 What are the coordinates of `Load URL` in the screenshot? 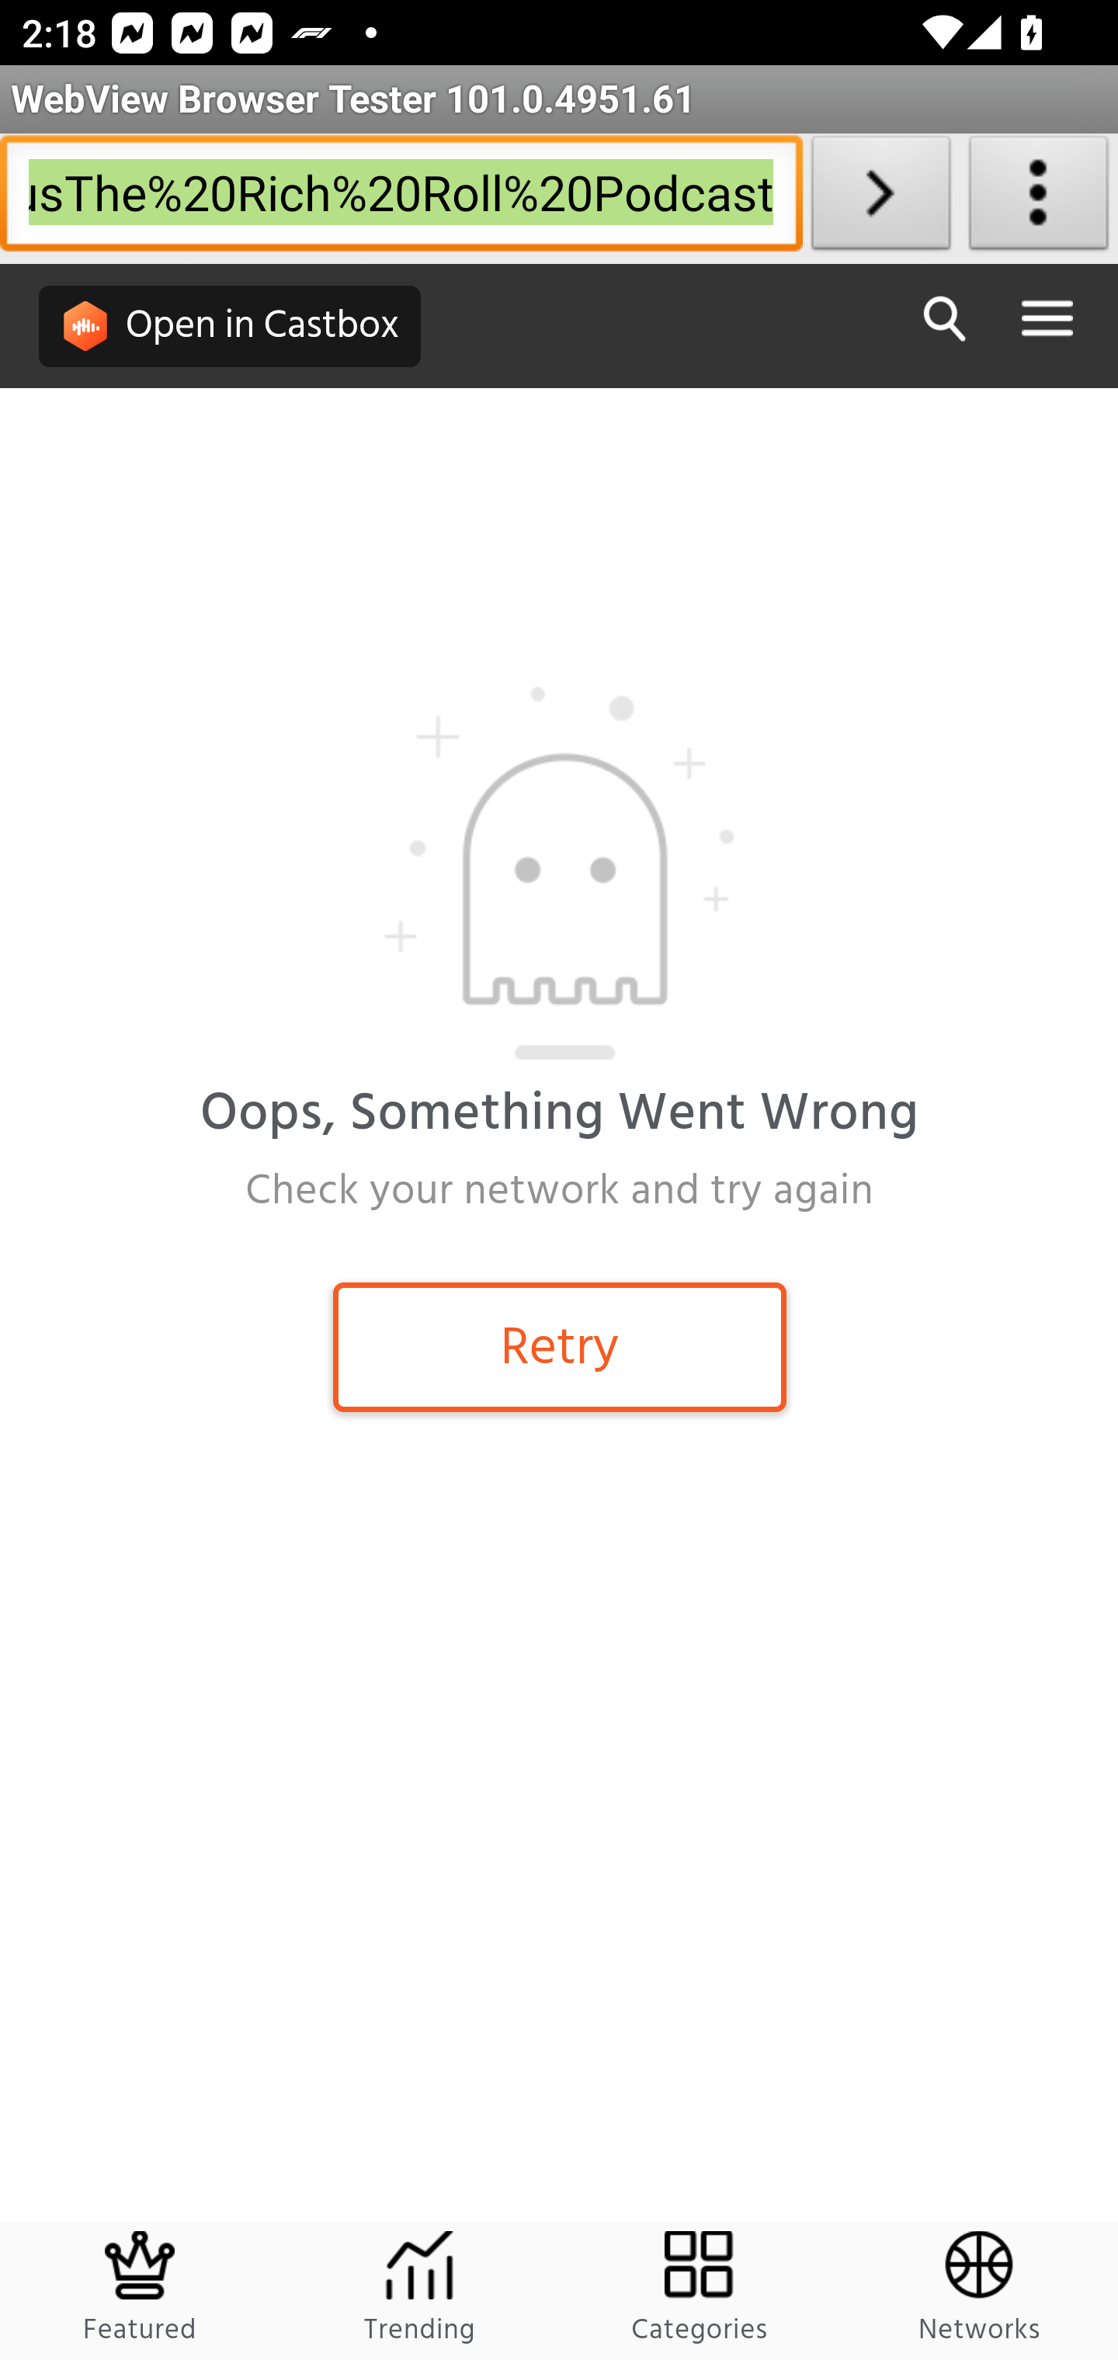 It's located at (880, 199).